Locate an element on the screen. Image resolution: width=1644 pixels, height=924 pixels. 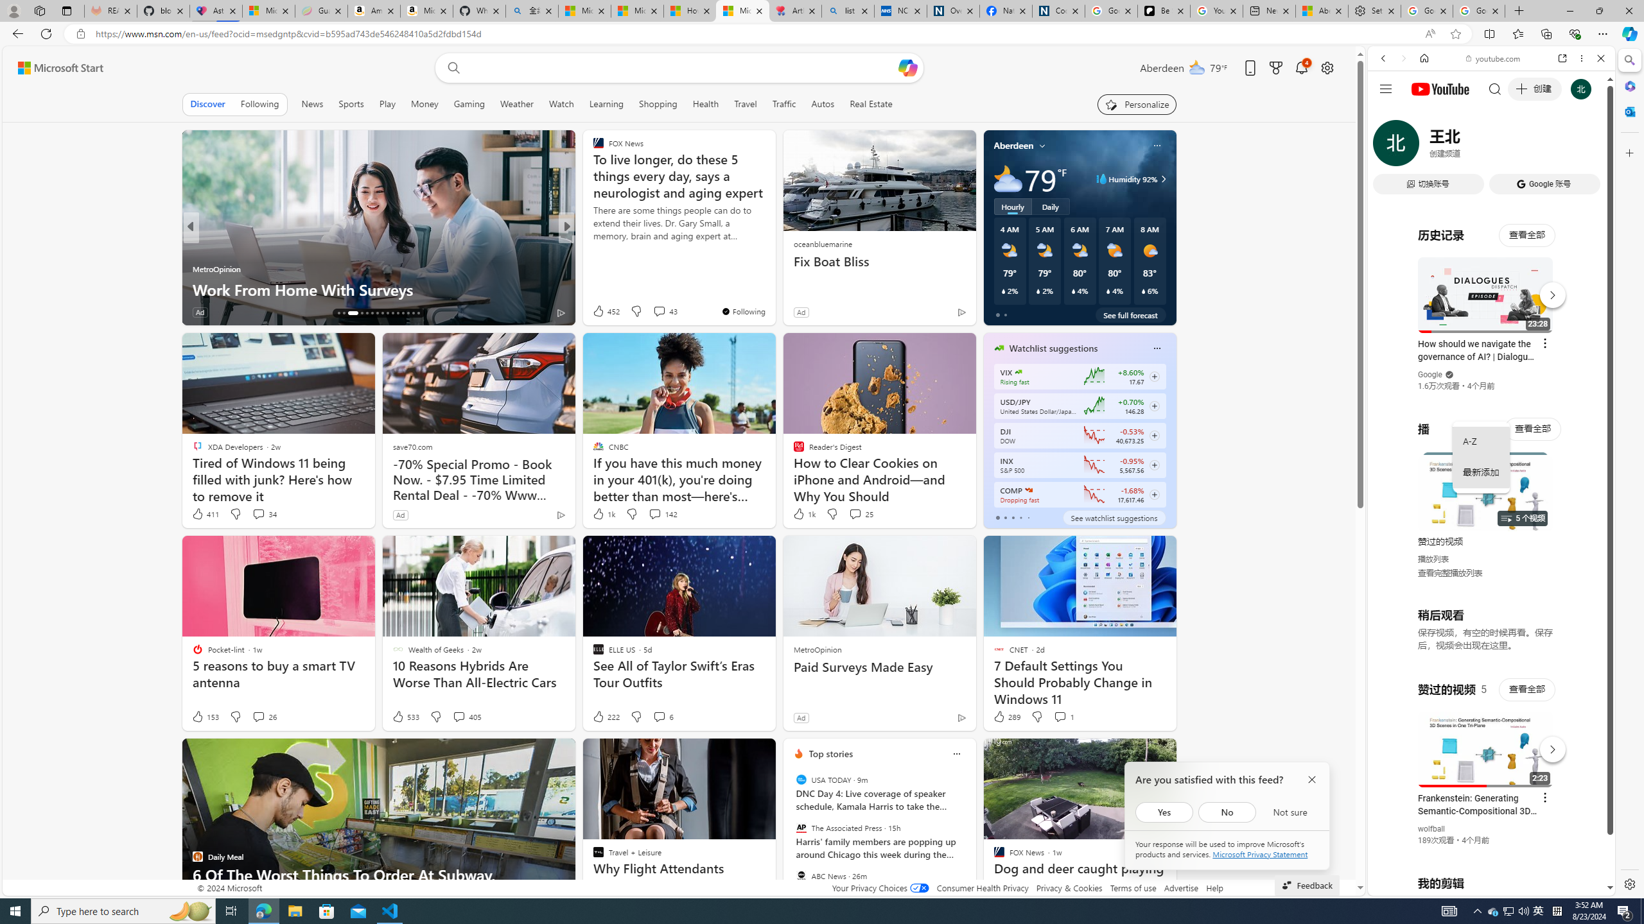
Autos is located at coordinates (822, 104).